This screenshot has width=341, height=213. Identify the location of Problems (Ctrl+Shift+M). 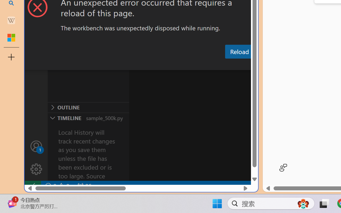
(151, 65).